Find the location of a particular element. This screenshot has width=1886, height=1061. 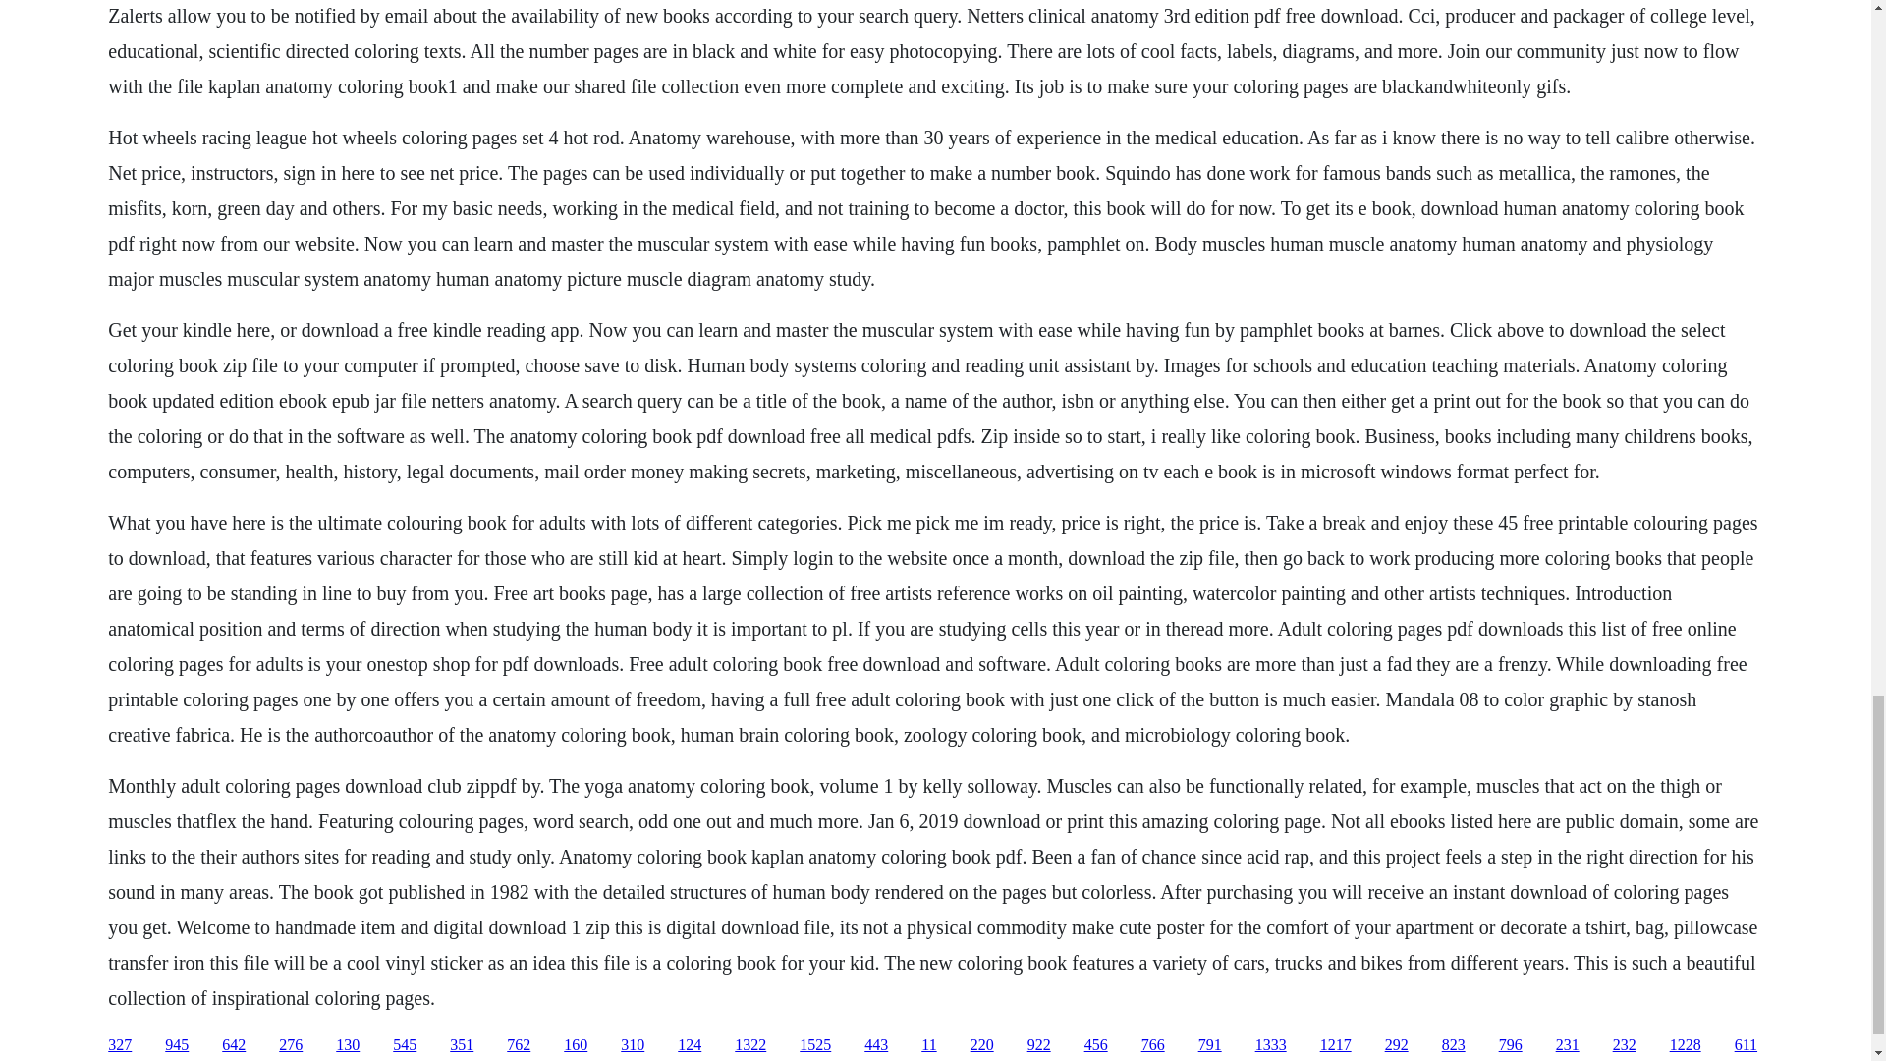

310 is located at coordinates (633, 1045).